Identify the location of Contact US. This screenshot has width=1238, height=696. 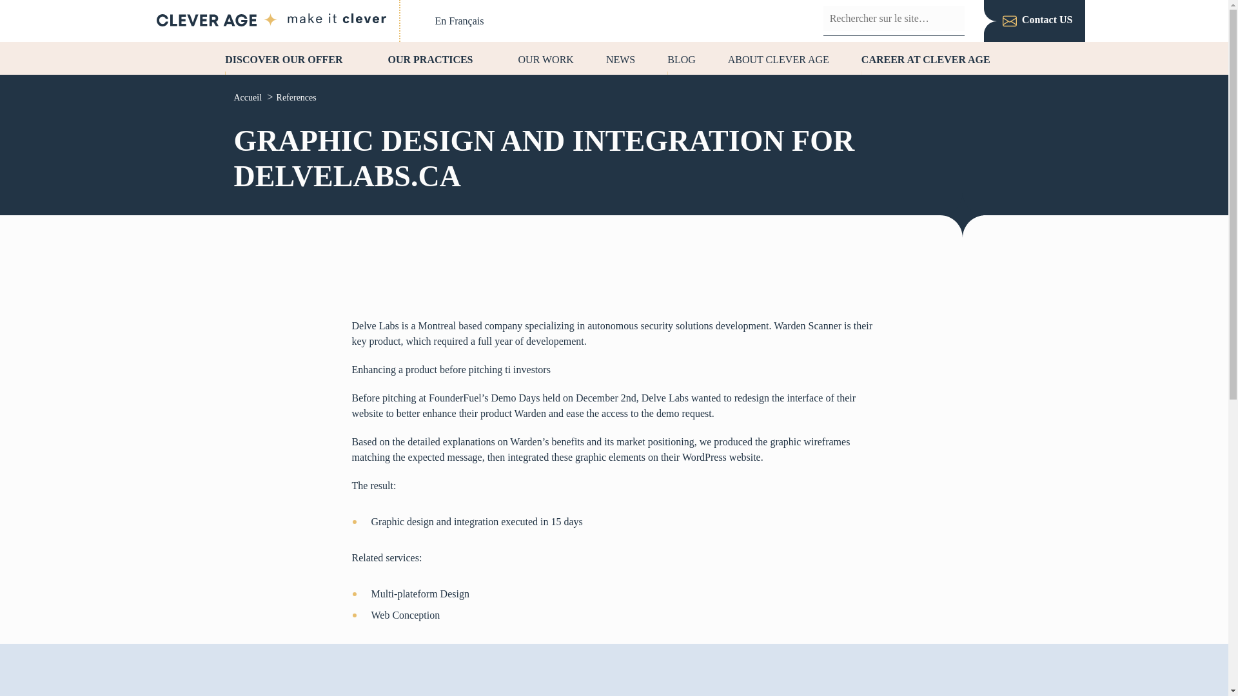
(1038, 21).